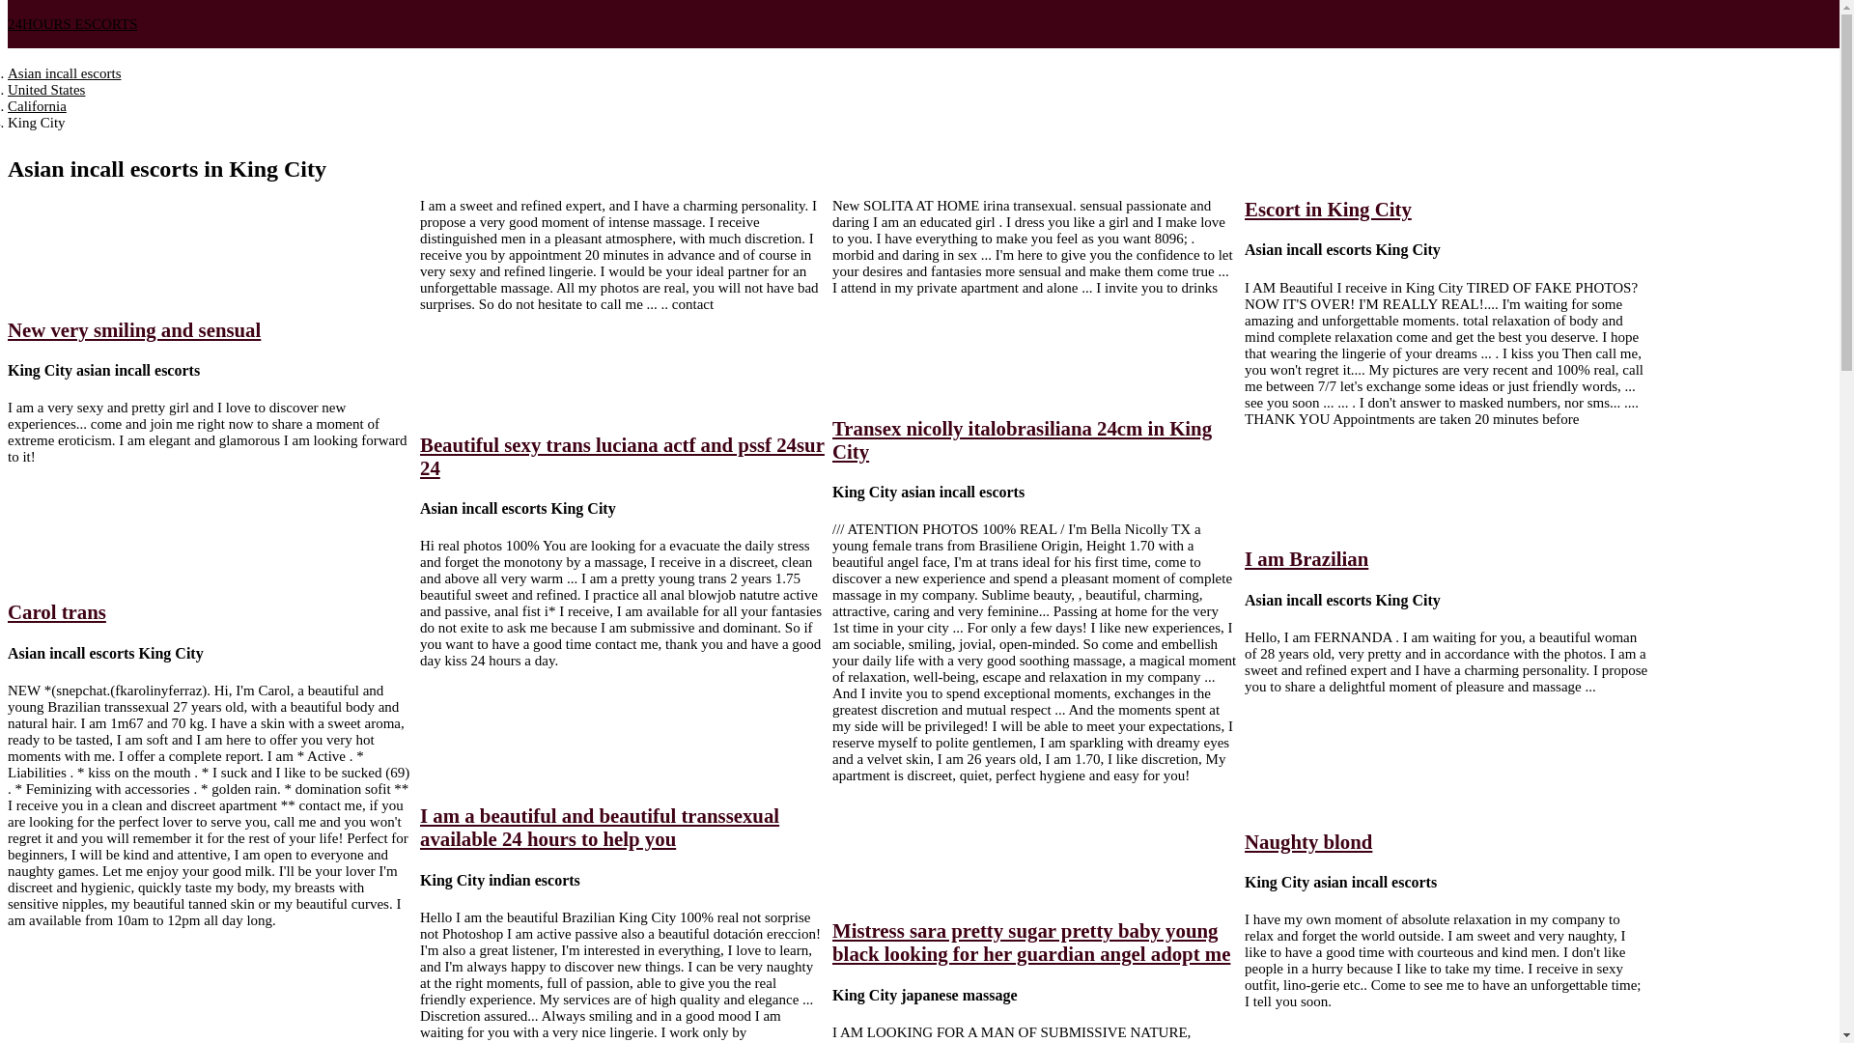  I want to click on California, so click(37, 106).